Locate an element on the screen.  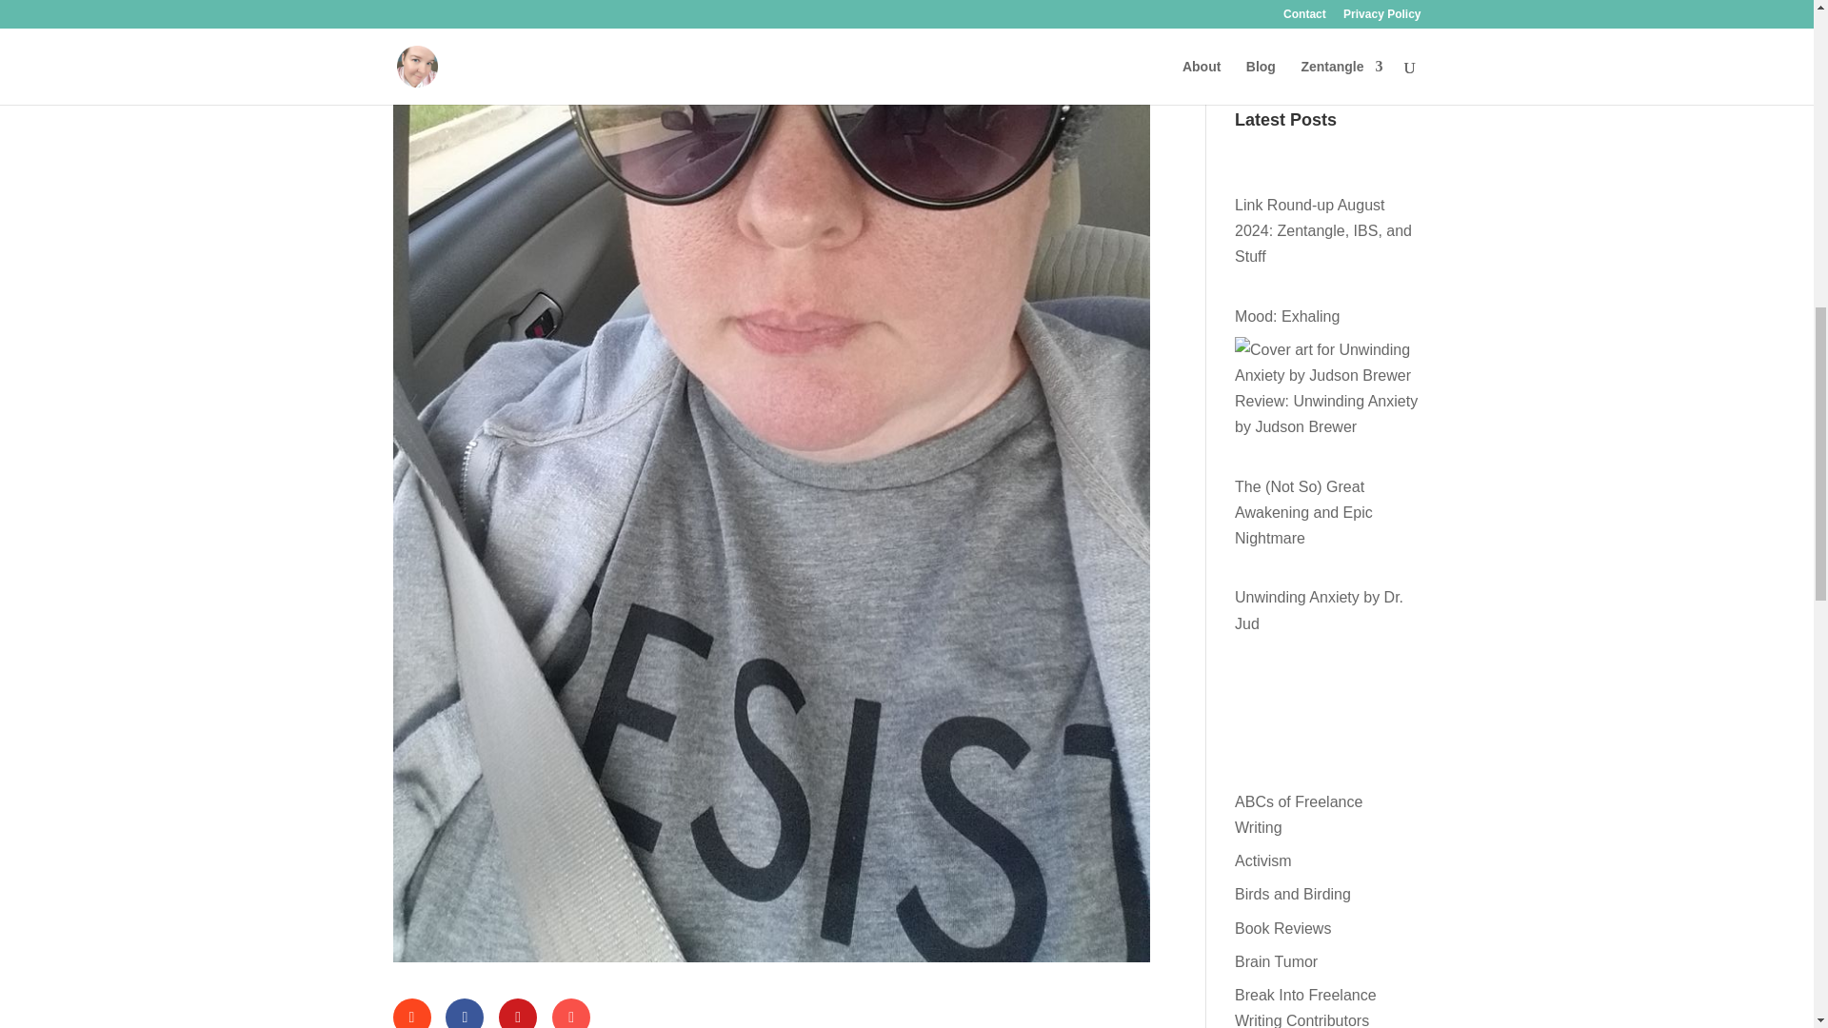
Book Reviews is located at coordinates (1282, 927).